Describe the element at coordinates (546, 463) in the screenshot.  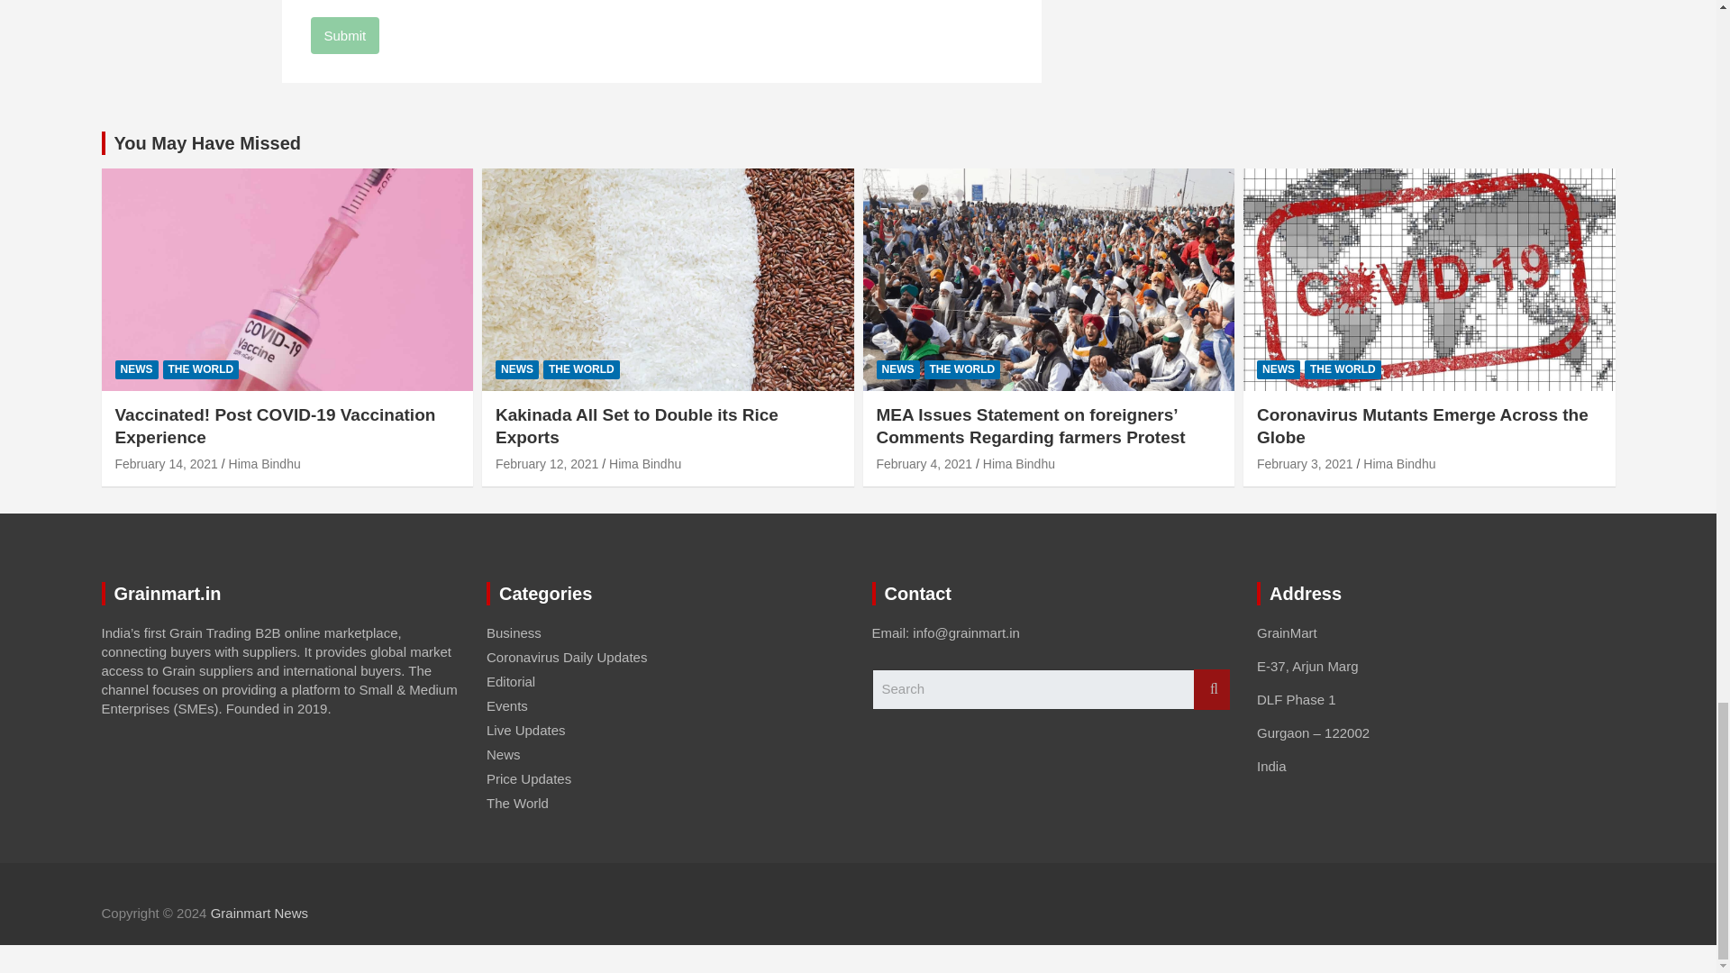
I see `Kakinada All Set to Double its Rice Exports` at that location.